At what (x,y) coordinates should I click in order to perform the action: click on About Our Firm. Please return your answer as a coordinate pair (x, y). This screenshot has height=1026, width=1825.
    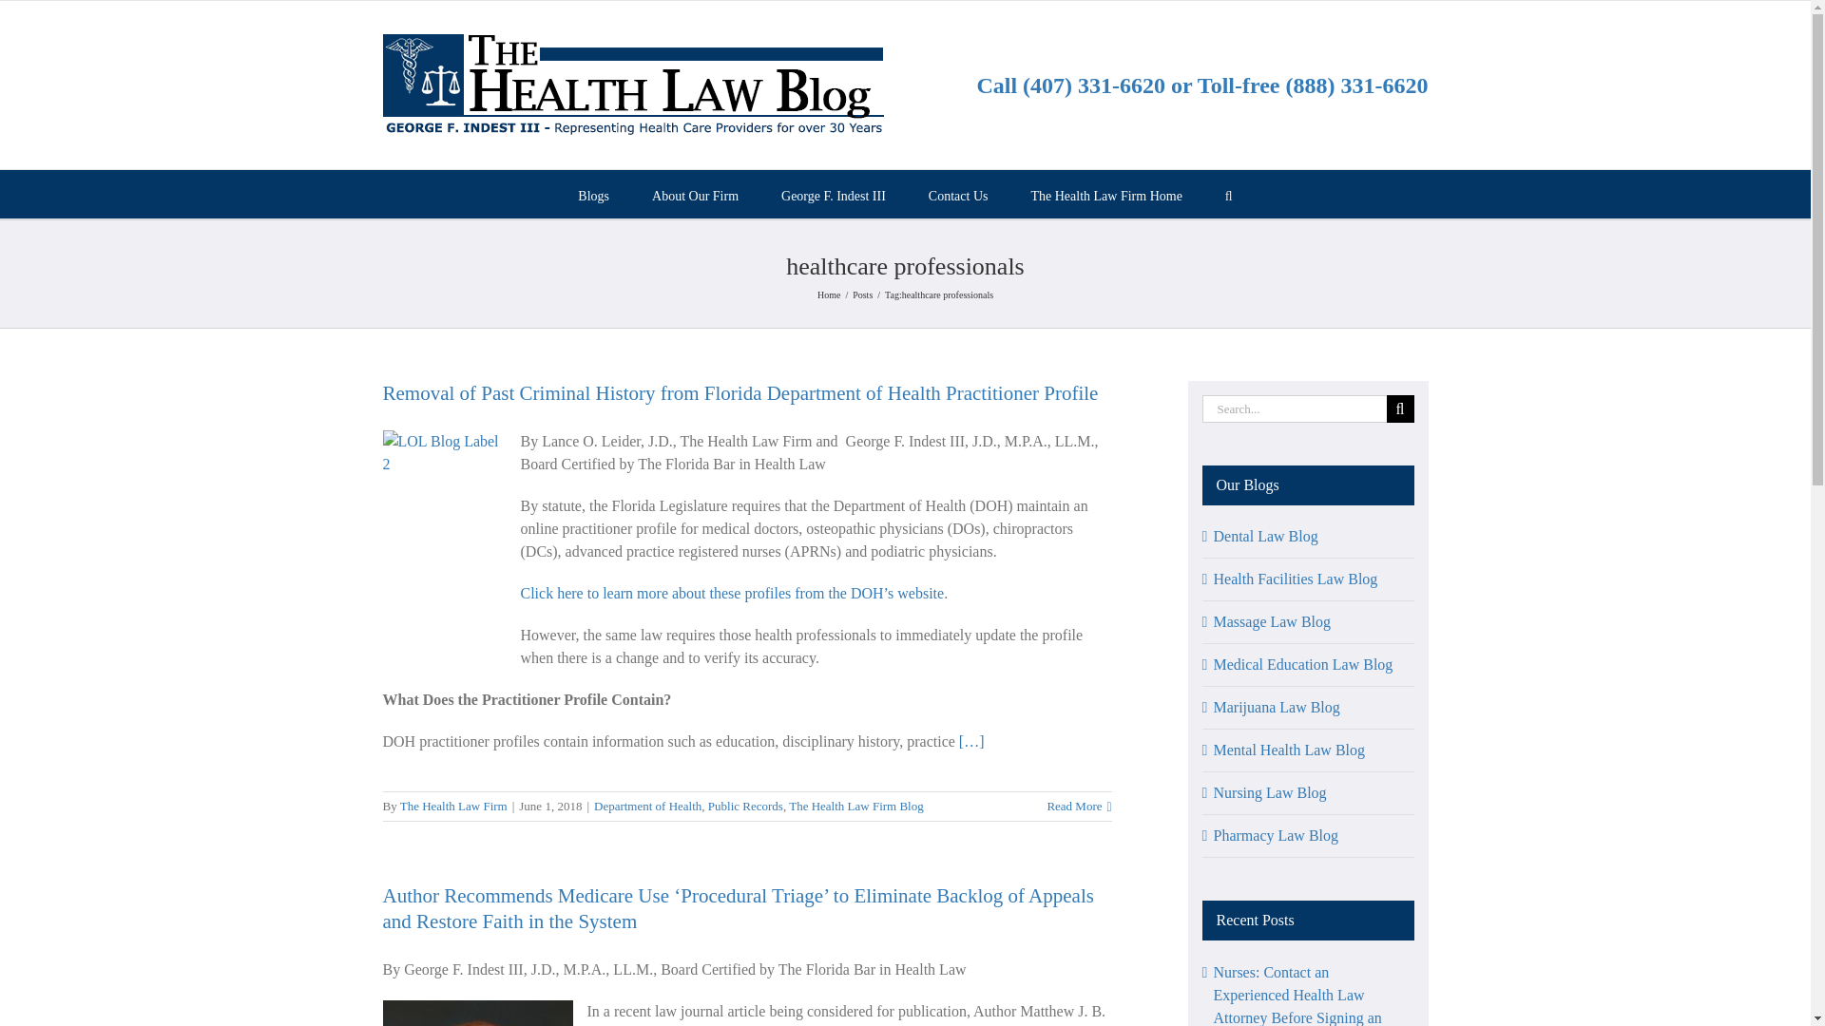
    Looking at the image, I should click on (695, 194).